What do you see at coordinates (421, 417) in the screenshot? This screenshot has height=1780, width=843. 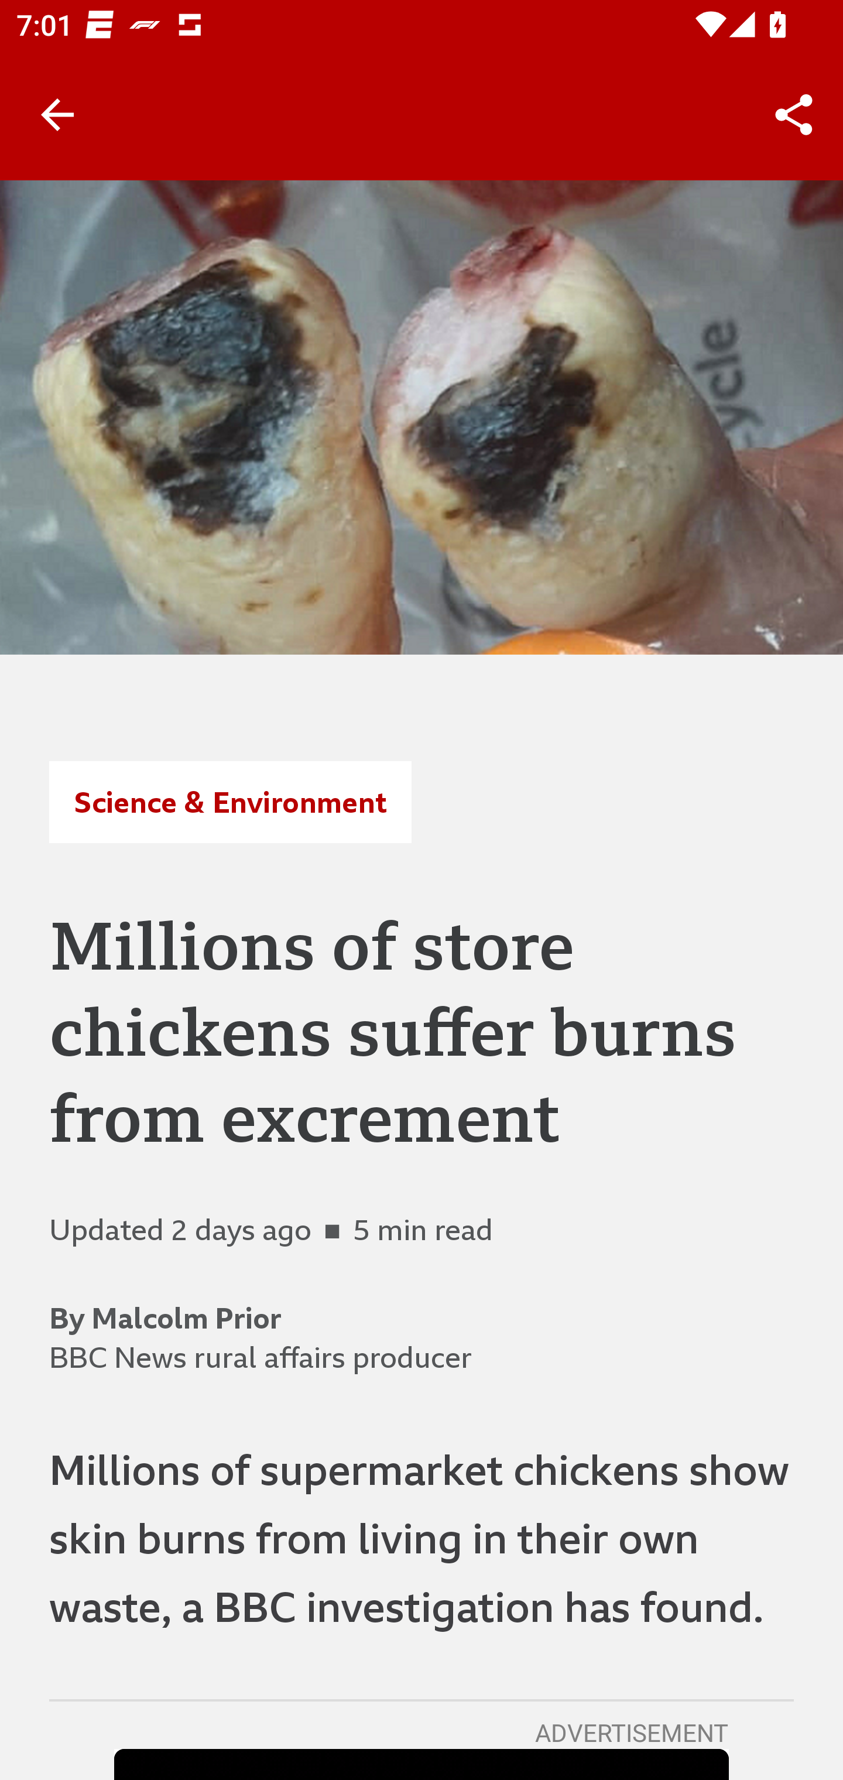 I see `Hock burn` at bounding box center [421, 417].